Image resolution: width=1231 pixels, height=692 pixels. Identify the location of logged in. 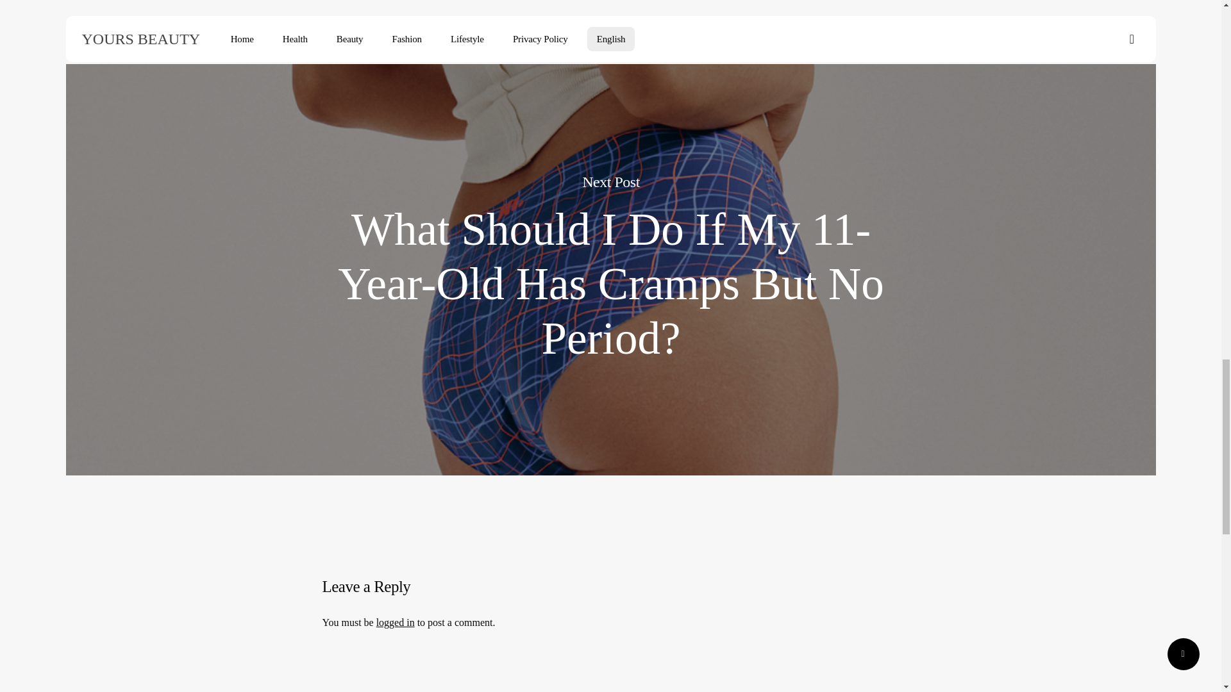
(396, 622).